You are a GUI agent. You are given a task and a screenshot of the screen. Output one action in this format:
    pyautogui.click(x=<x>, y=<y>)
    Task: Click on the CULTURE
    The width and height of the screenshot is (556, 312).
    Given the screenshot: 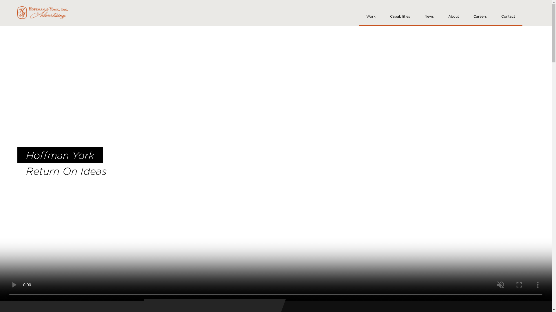 What is the action you would take?
    pyautogui.click(x=198, y=305)
    